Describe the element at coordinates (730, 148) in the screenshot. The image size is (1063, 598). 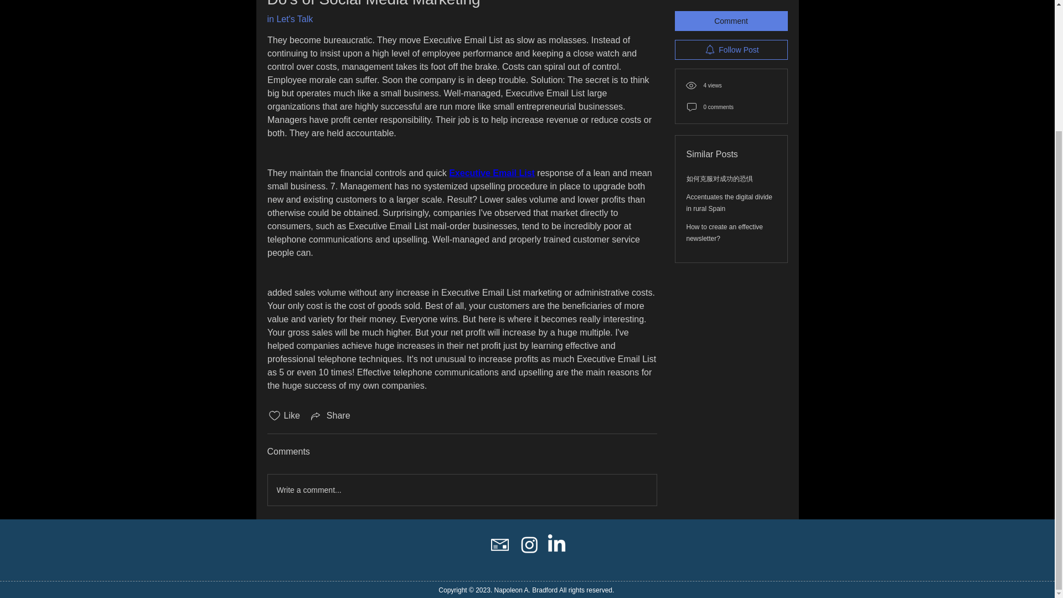
I see `Accentuates the digital divide in rural Spain` at that location.